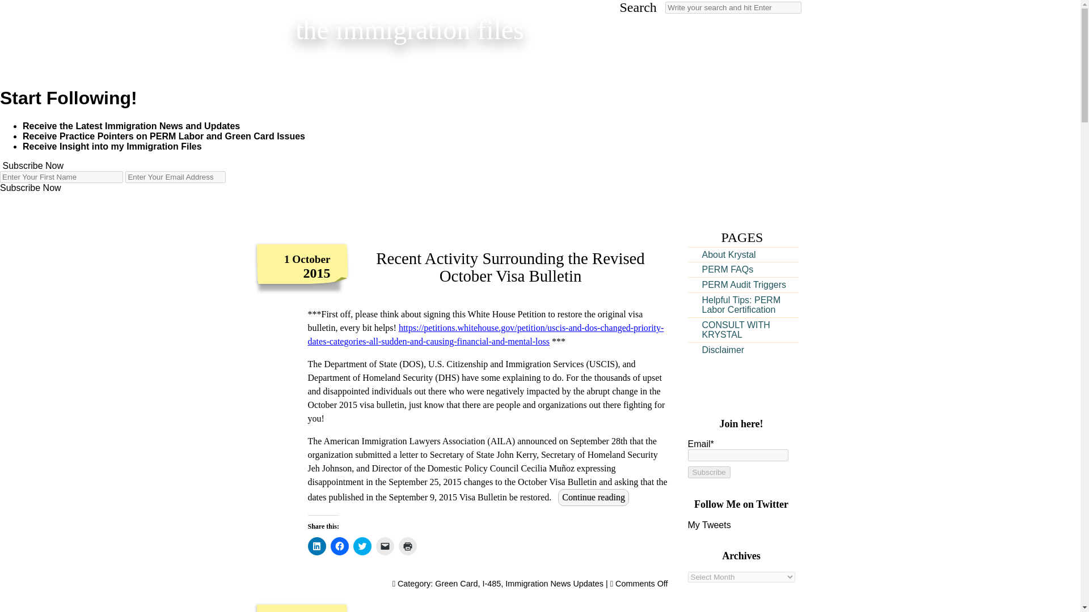 The height and width of the screenshot is (612, 1089). I want to click on Subscribe Now, so click(32, 165).